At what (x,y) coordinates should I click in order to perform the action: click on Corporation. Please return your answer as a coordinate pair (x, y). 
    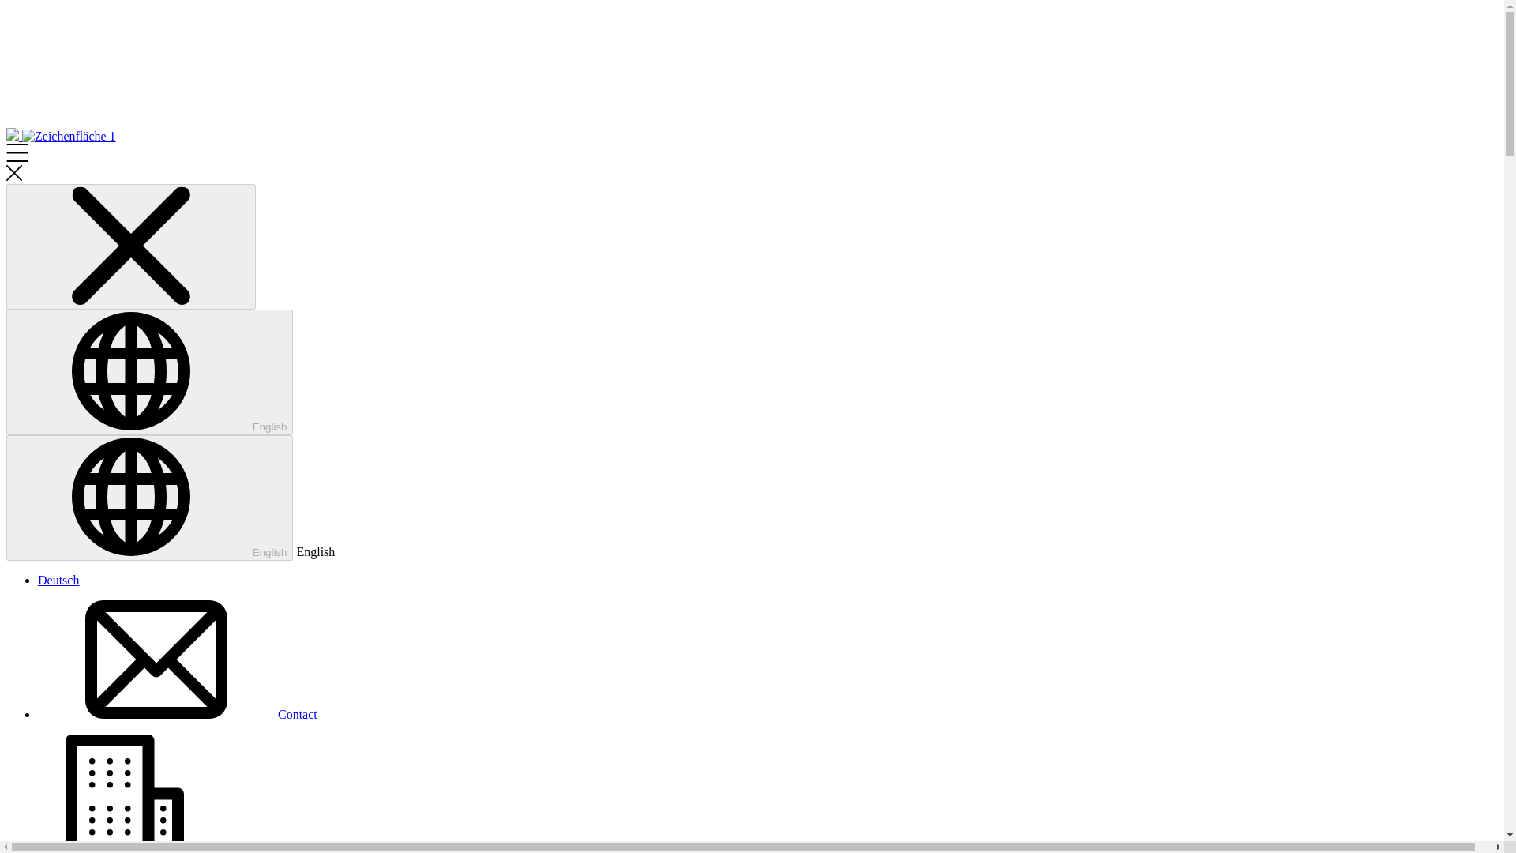
    Looking at the image, I should click on (156, 847).